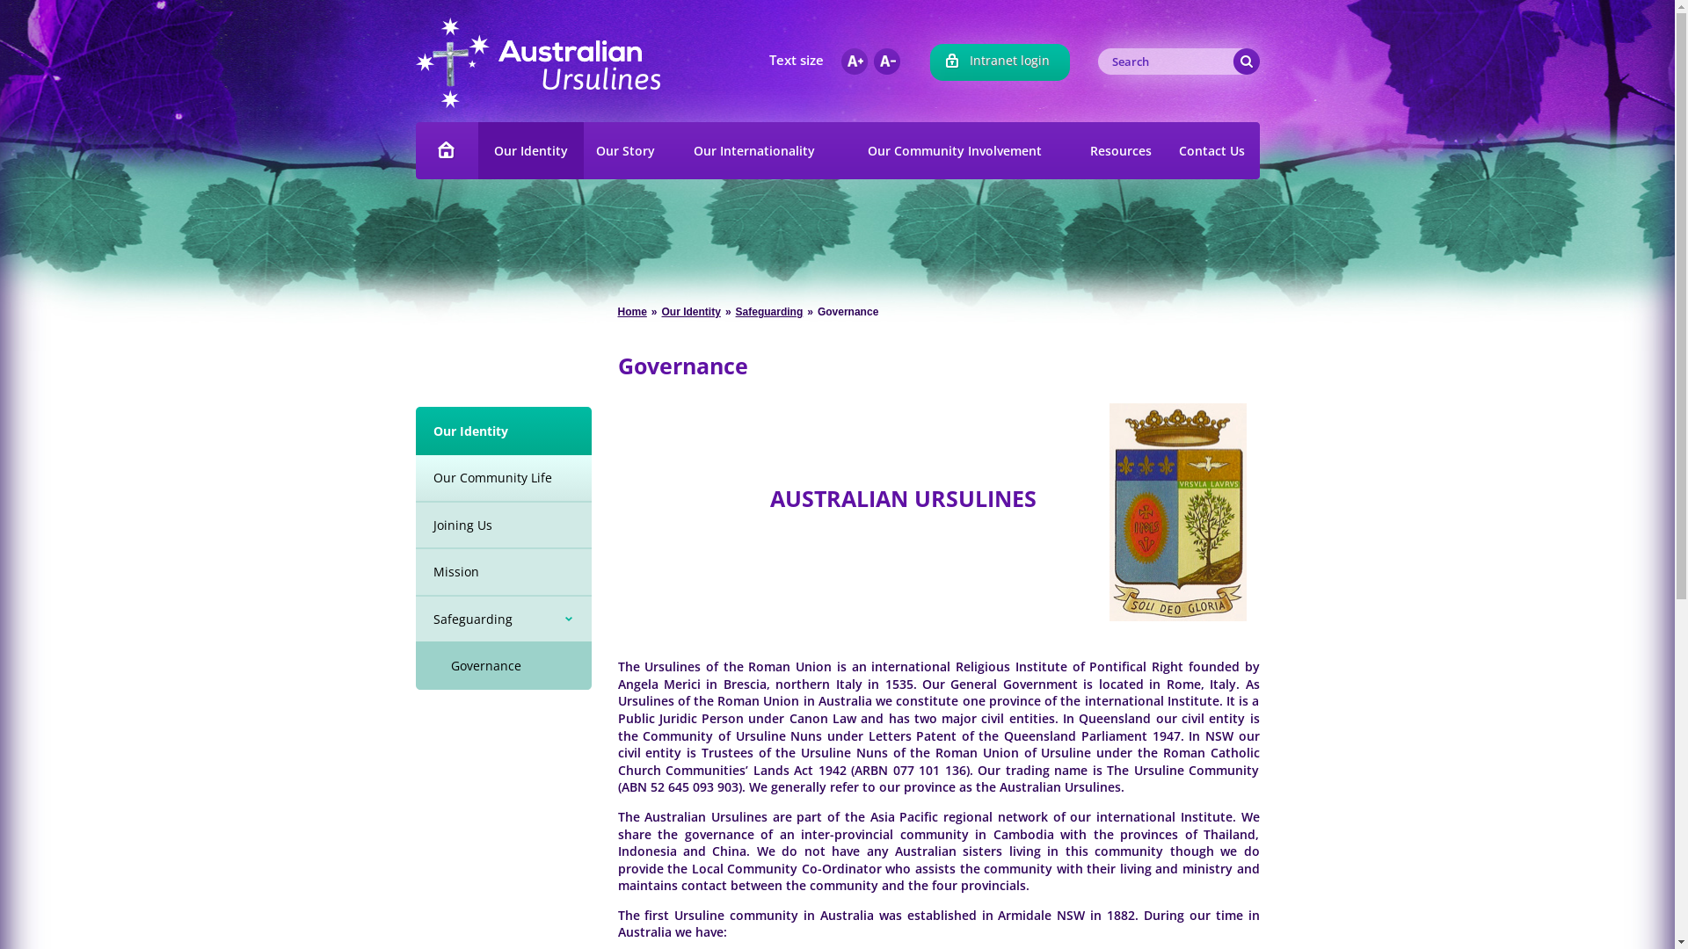  What do you see at coordinates (503, 524) in the screenshot?
I see `Joining Us` at bounding box center [503, 524].